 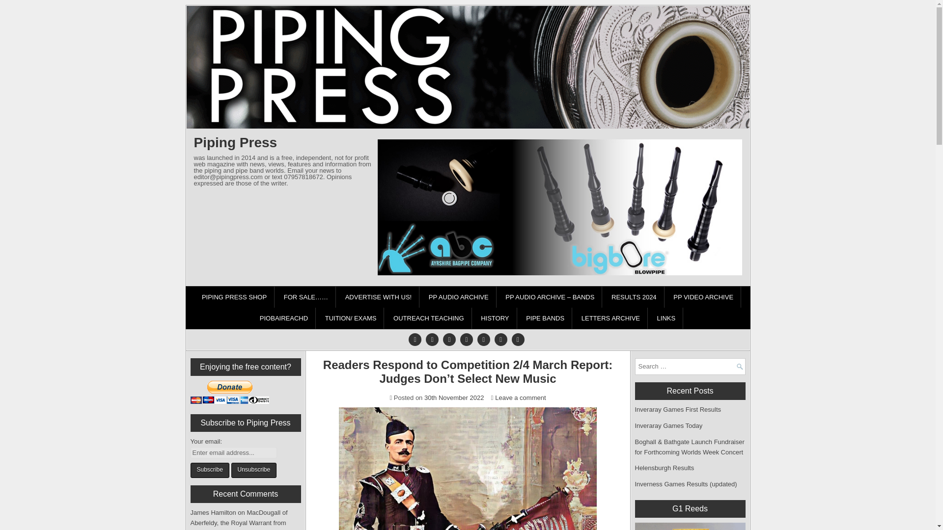 I want to click on Unsubscribe, so click(x=253, y=470).